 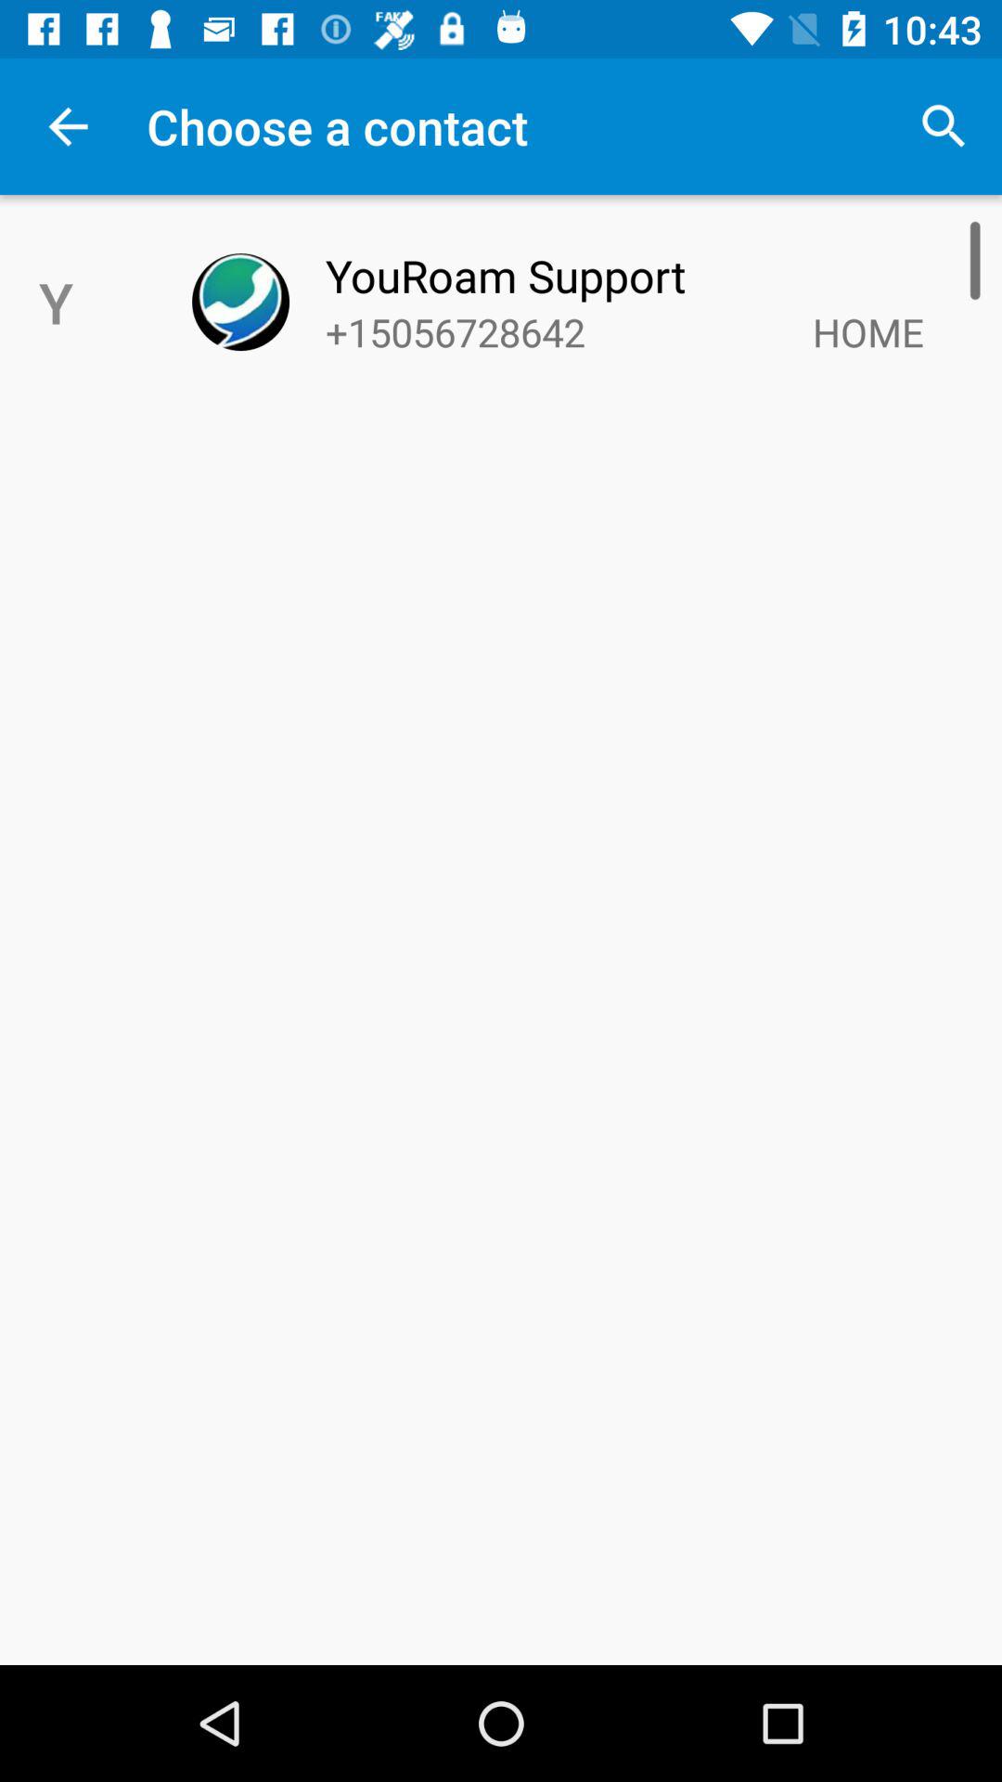 I want to click on launch app next to the choose a contact app, so click(x=943, y=126).